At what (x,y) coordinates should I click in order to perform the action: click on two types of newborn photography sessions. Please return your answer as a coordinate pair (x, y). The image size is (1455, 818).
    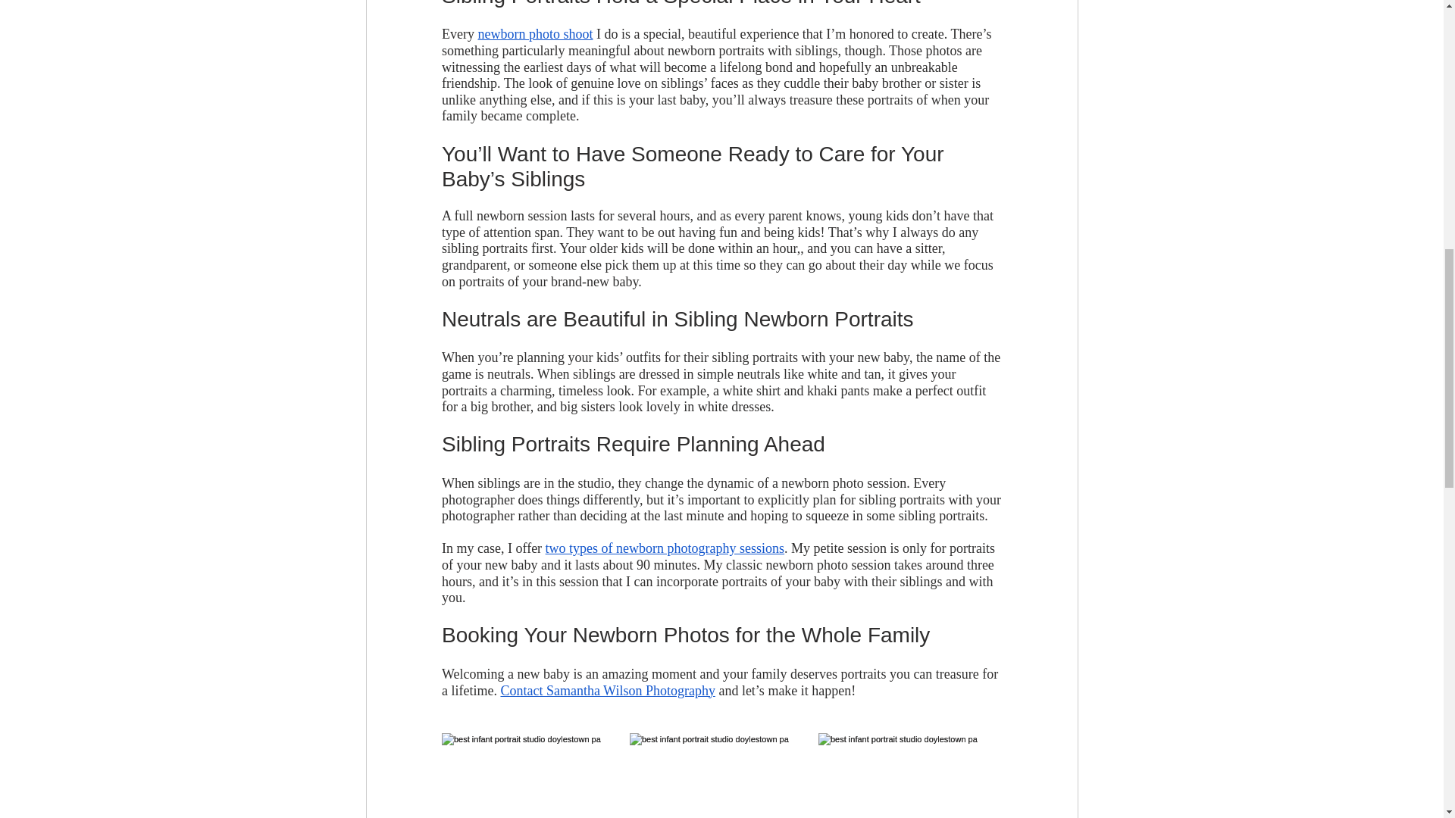
    Looking at the image, I should click on (664, 548).